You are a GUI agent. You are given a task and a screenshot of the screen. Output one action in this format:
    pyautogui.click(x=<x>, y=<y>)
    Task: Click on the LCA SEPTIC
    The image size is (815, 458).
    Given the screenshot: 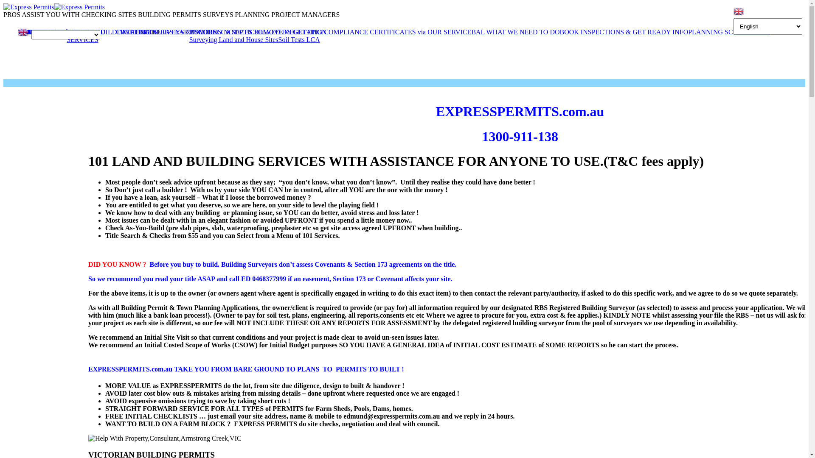 What is the action you would take?
    pyautogui.click(x=236, y=32)
    